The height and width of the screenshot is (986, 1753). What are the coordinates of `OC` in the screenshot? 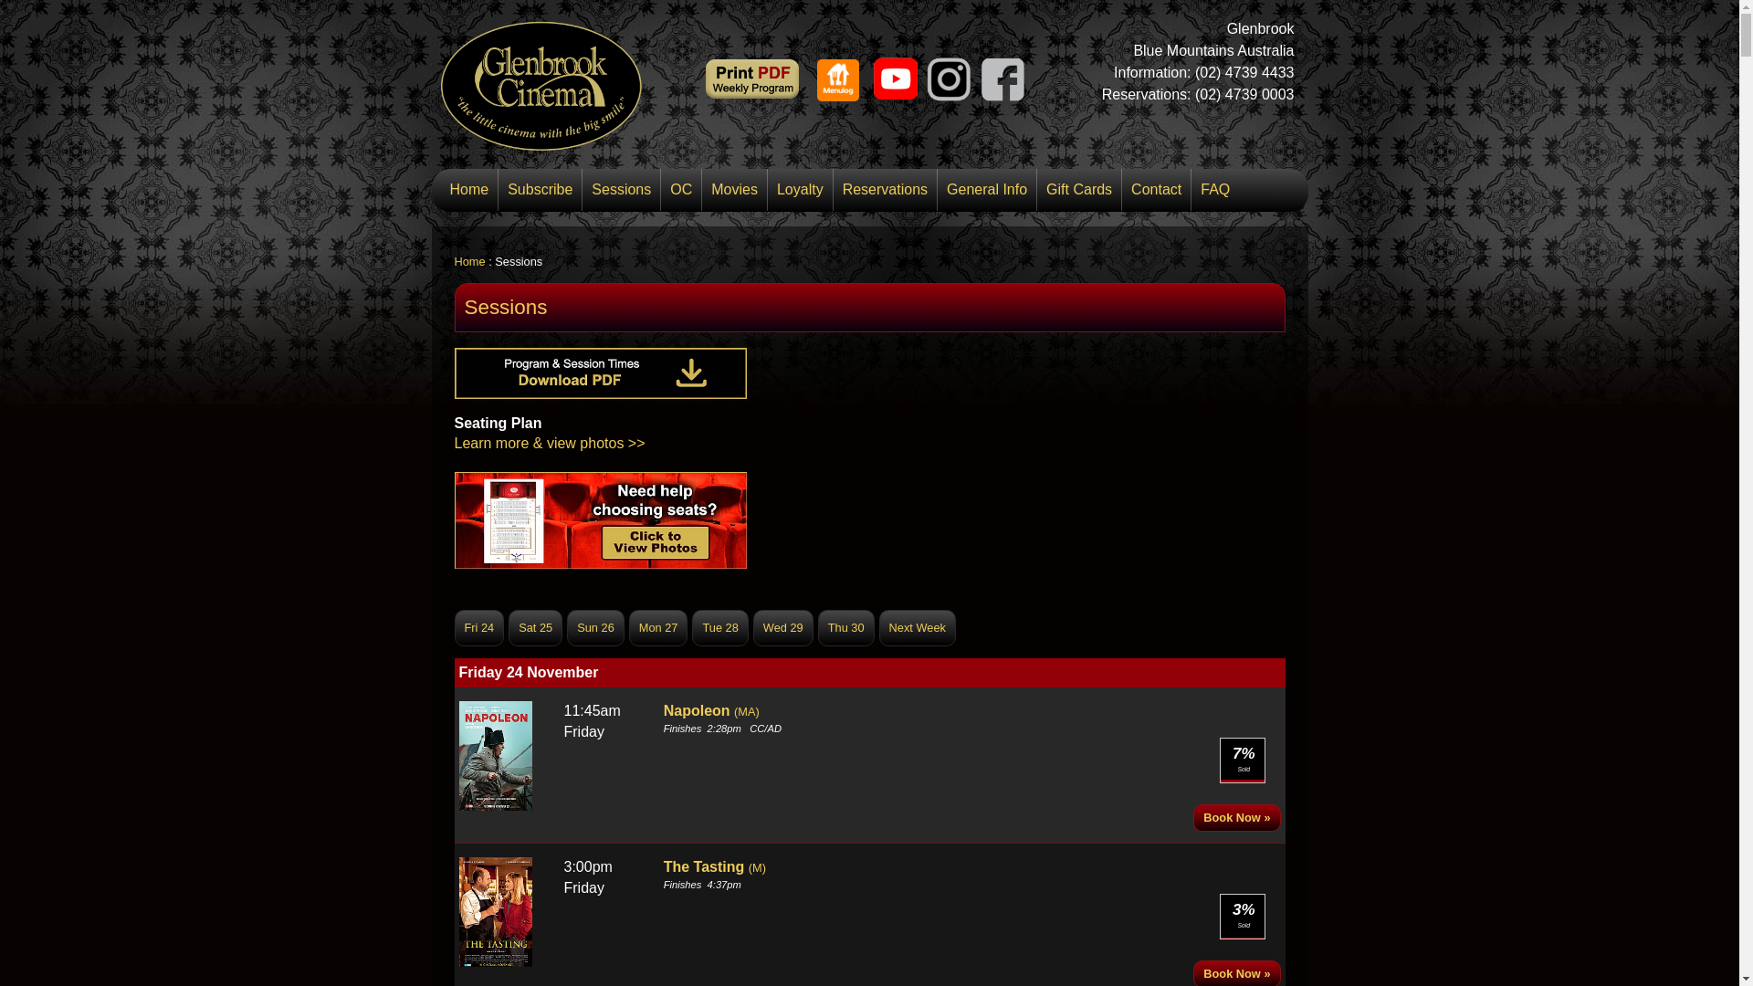 It's located at (681, 189).